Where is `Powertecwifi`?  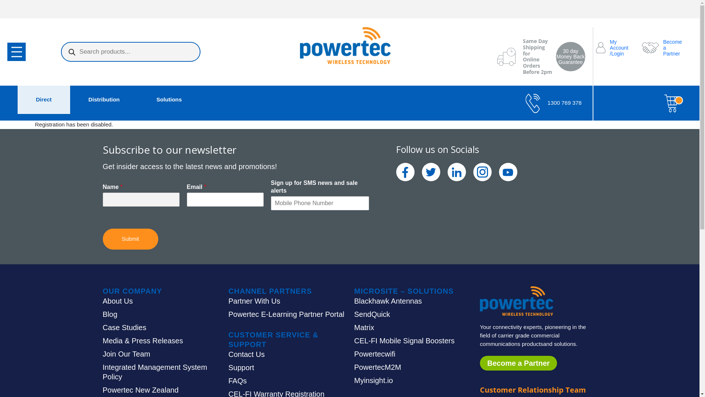 Powertecwifi is located at coordinates (375, 354).